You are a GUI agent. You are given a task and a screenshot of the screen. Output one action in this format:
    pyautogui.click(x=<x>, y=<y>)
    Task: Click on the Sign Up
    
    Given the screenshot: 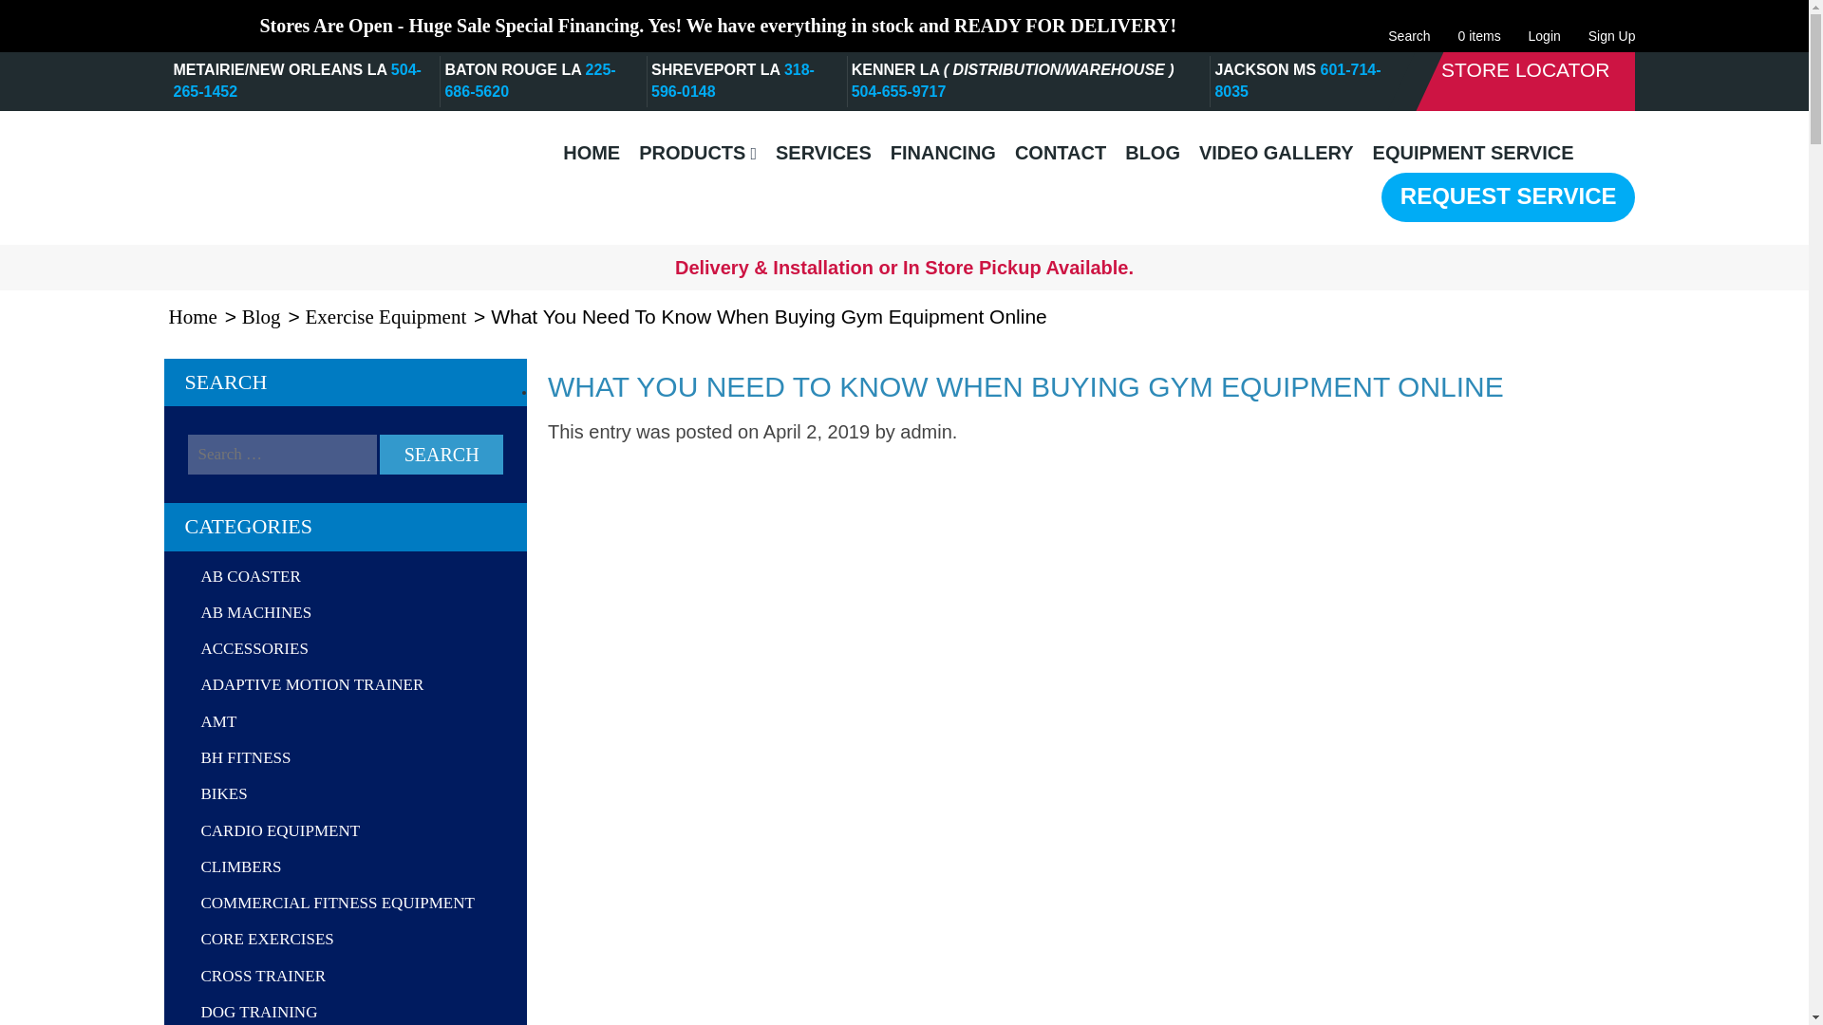 What is the action you would take?
    pyautogui.click(x=1611, y=26)
    